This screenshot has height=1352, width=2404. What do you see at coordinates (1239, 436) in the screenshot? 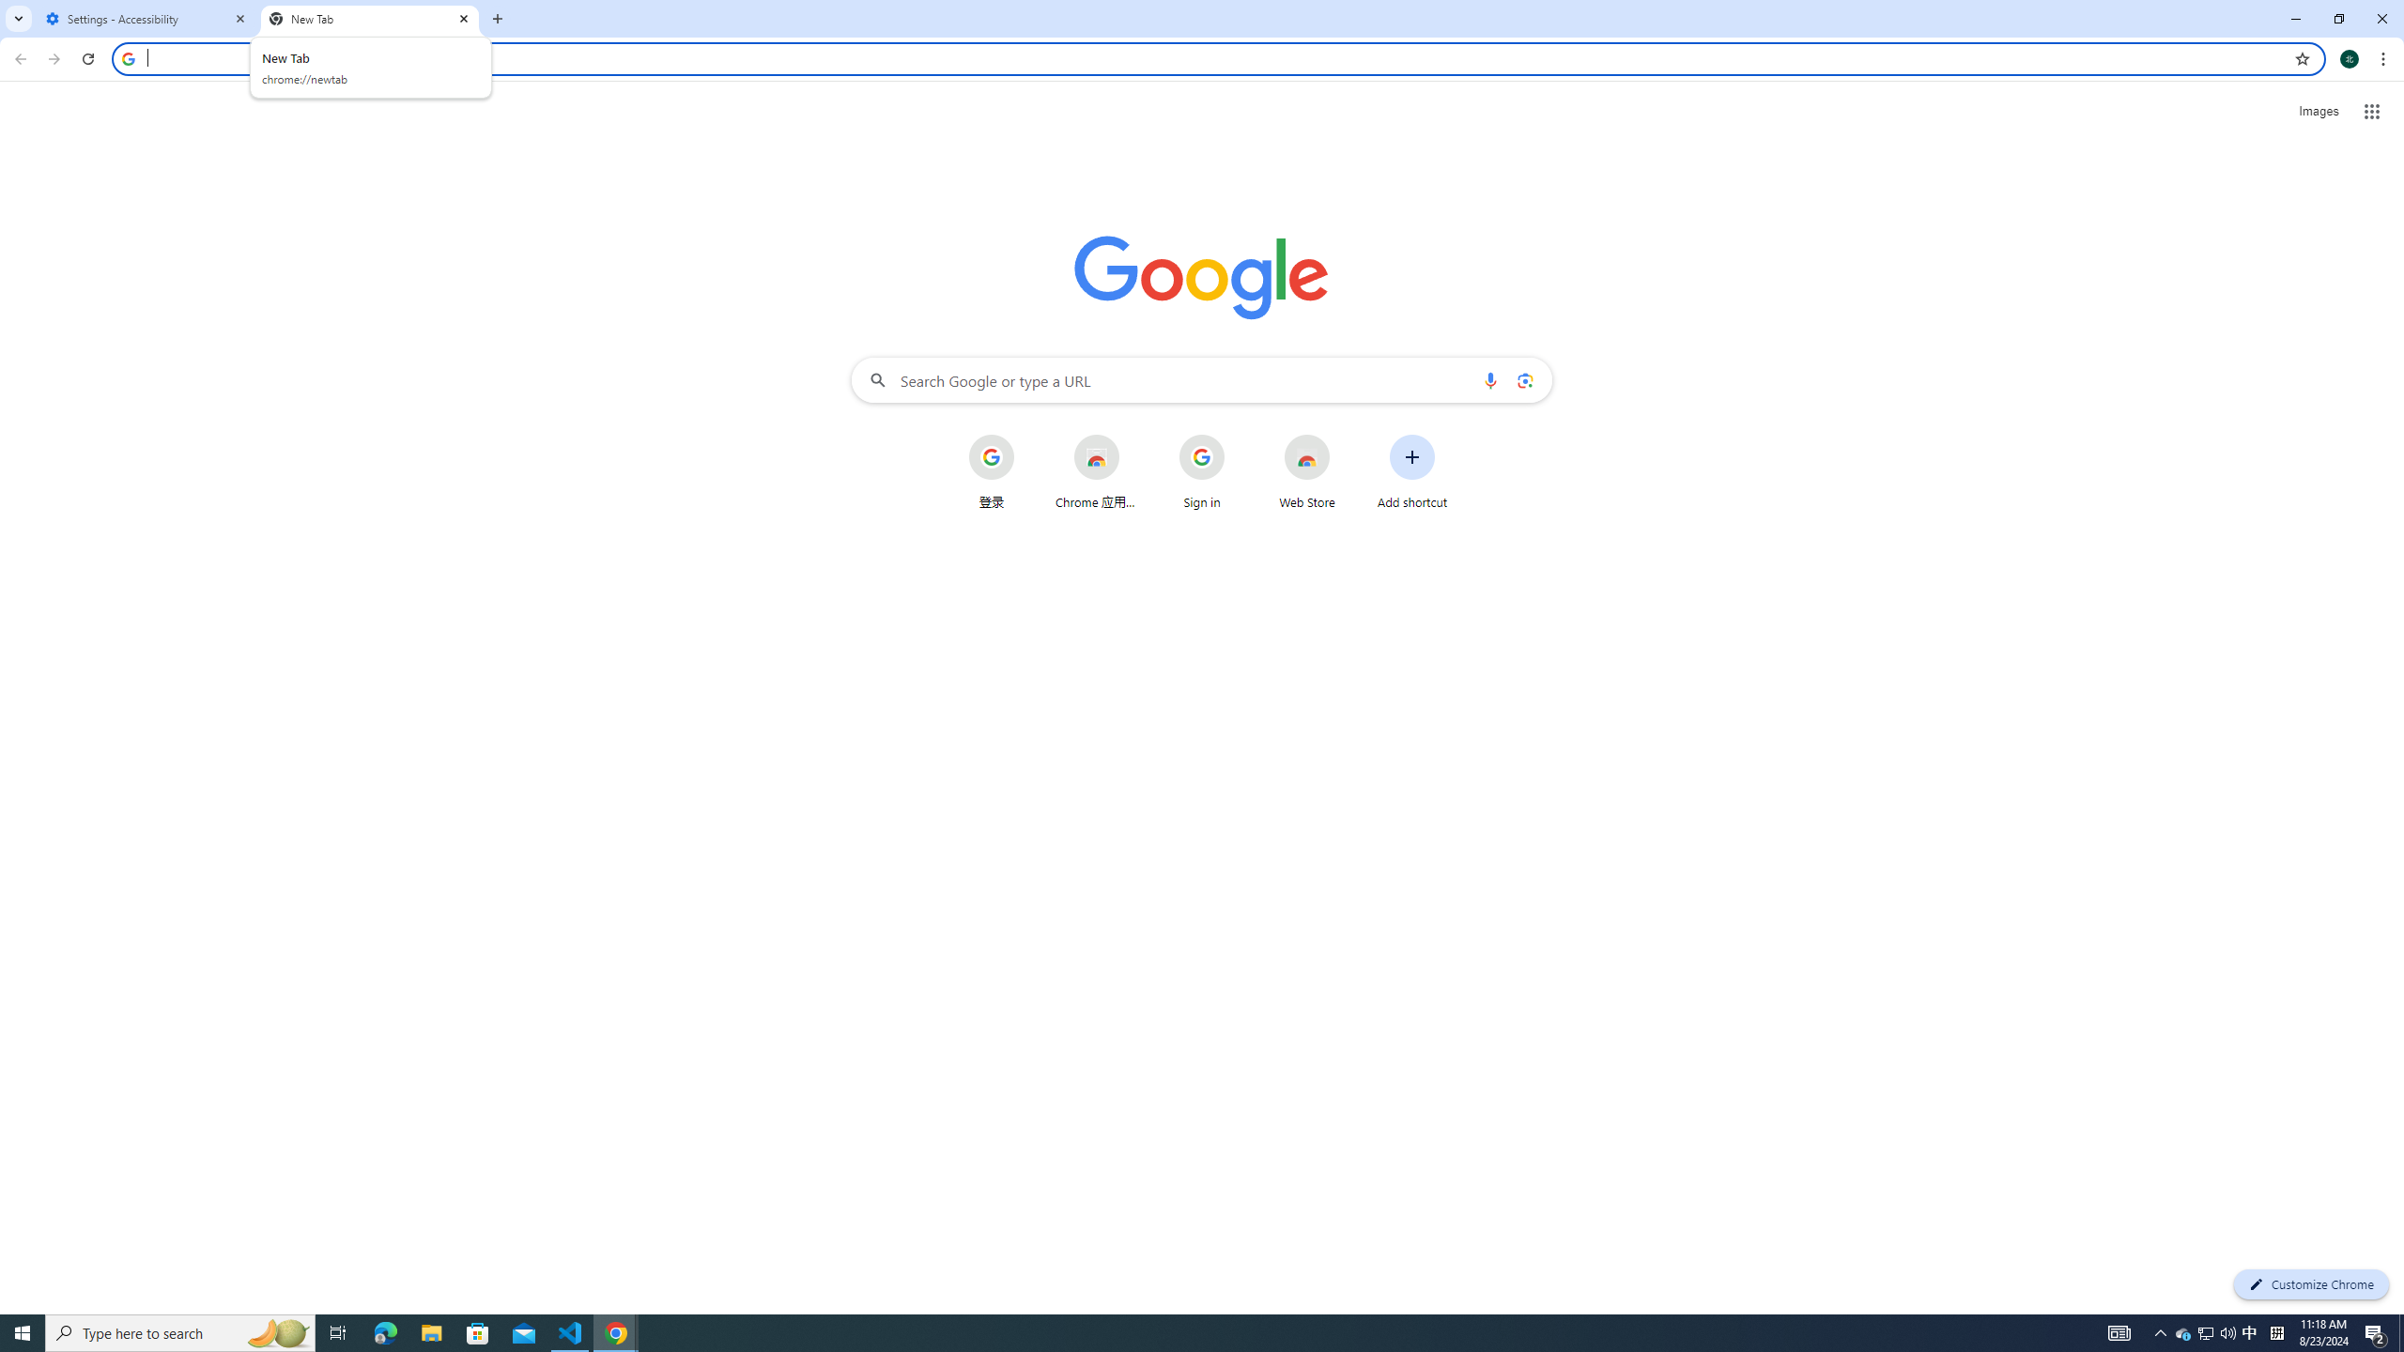
I see `More actions for Sign in shortcut` at bounding box center [1239, 436].